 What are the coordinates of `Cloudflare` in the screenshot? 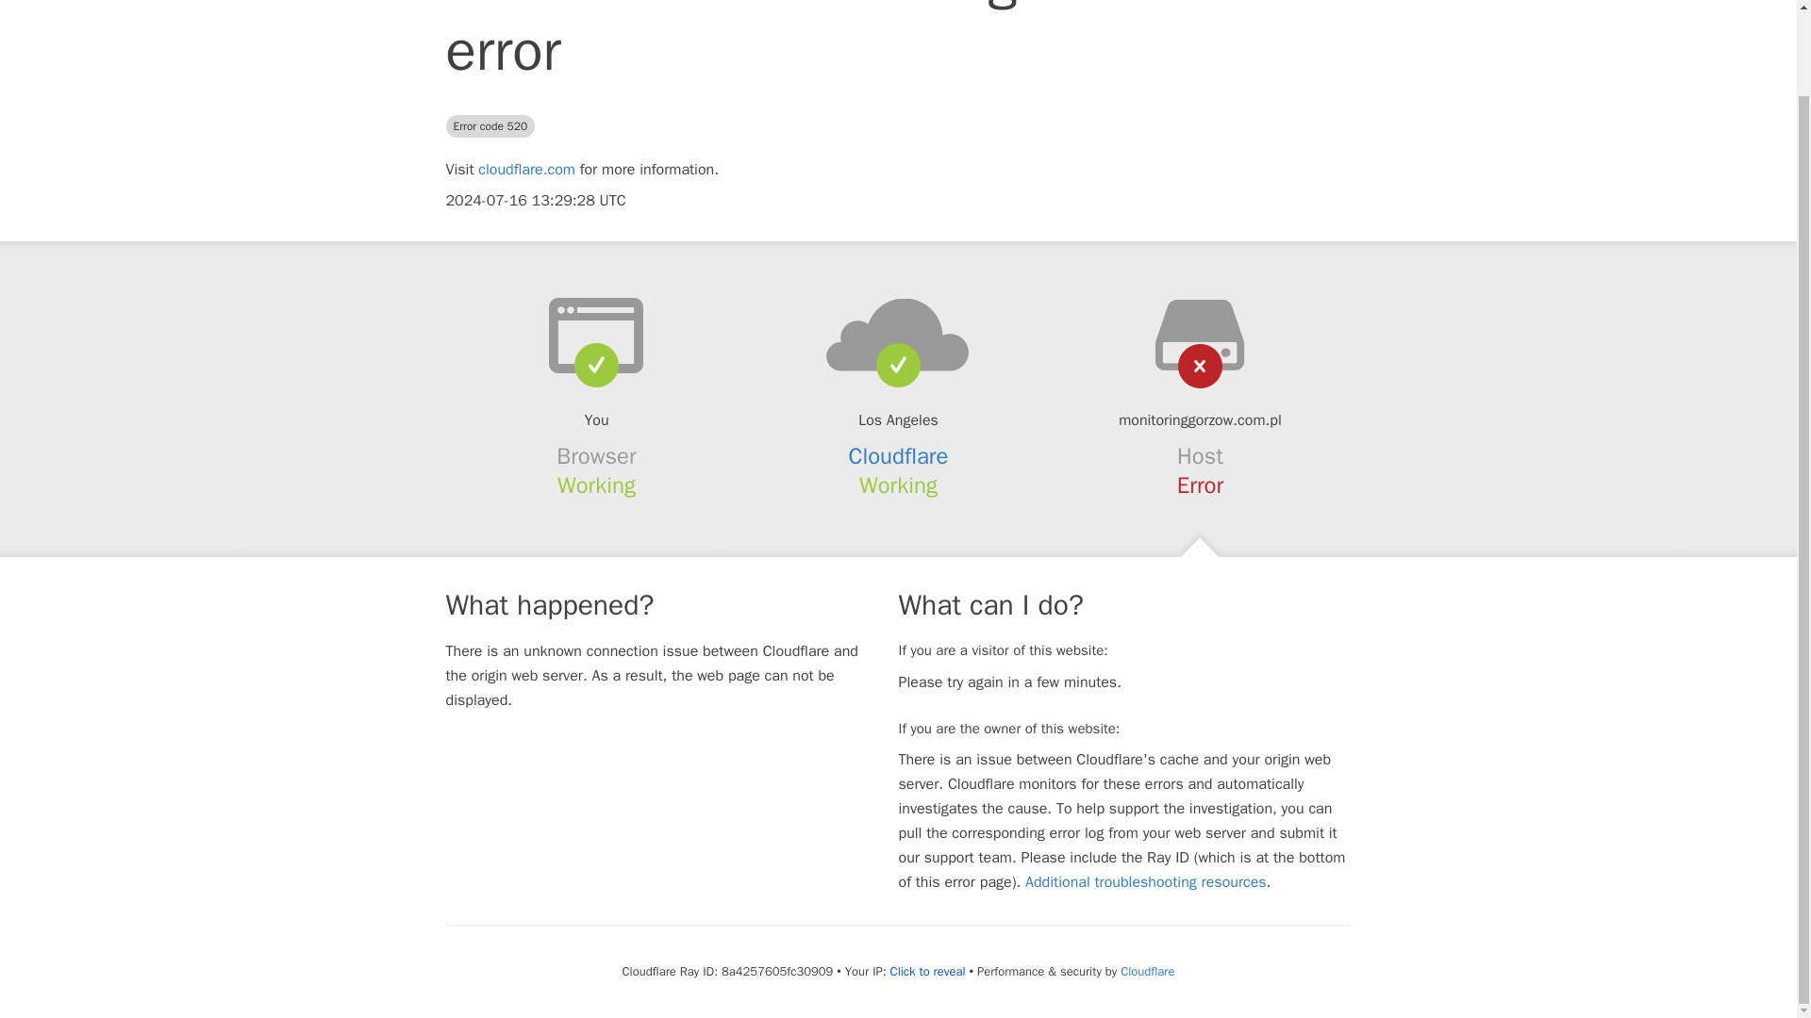 It's located at (1147, 971).